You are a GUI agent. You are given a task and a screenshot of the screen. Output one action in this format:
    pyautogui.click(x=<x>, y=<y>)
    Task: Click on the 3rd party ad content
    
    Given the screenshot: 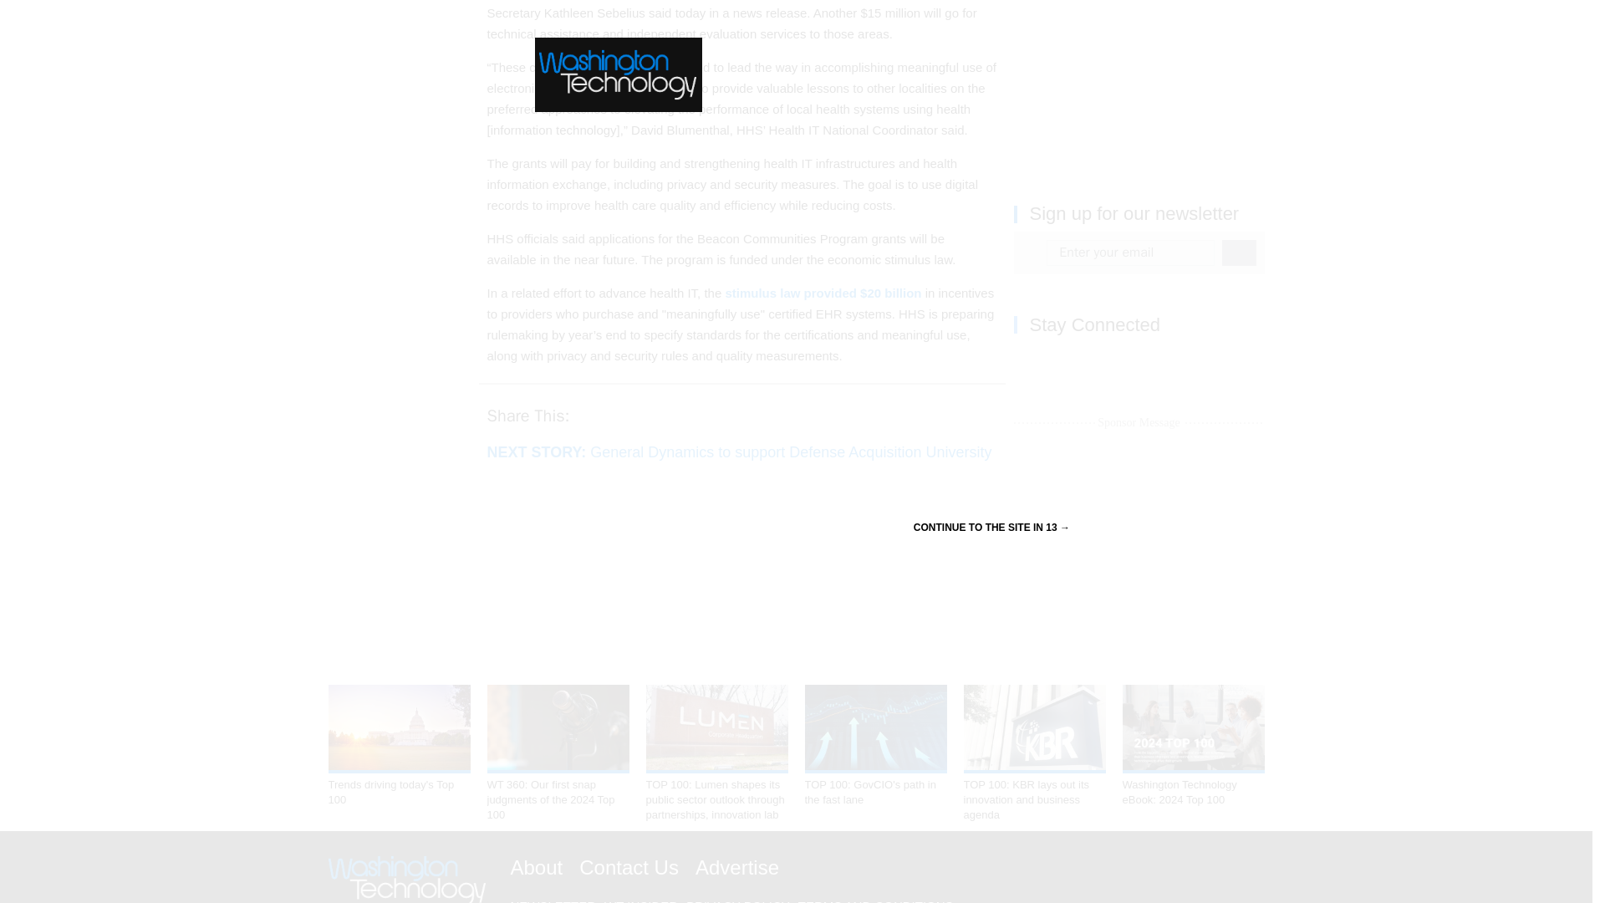 What is the action you would take?
    pyautogui.click(x=1139, y=82)
    